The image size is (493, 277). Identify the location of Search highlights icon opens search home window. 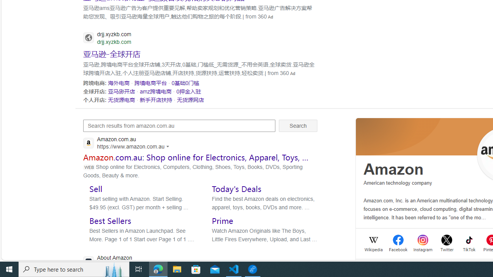
(114, 269).